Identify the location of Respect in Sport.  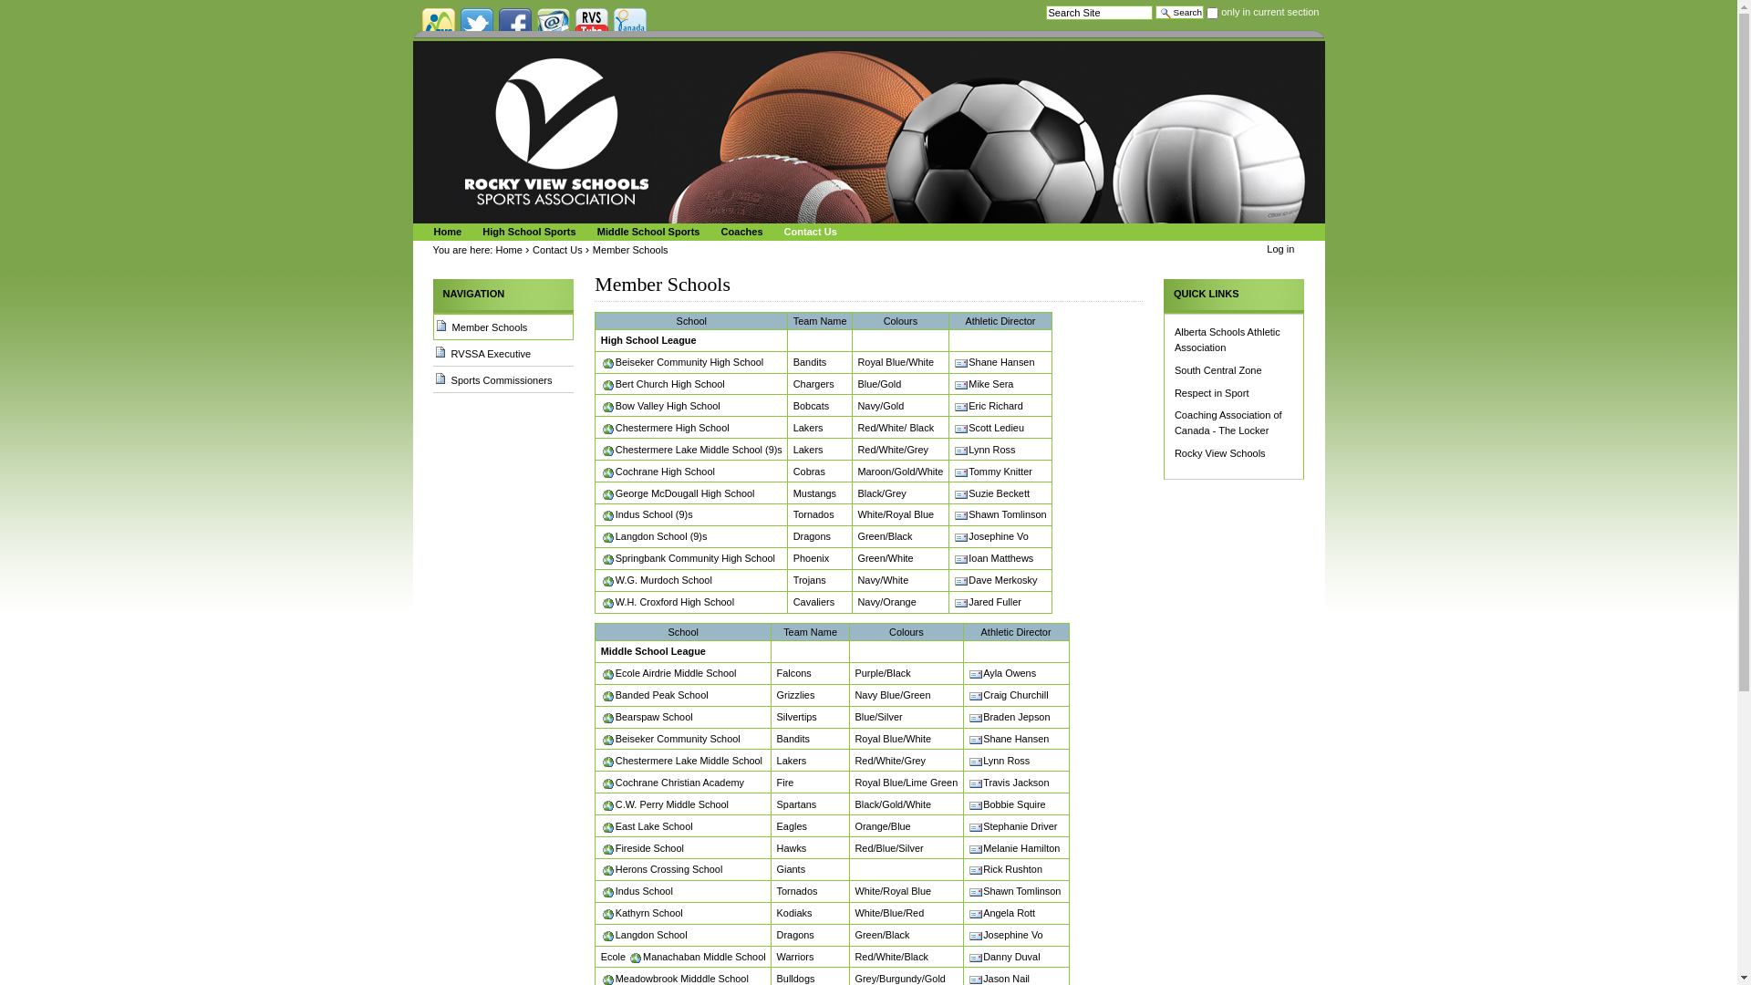
(1212, 393).